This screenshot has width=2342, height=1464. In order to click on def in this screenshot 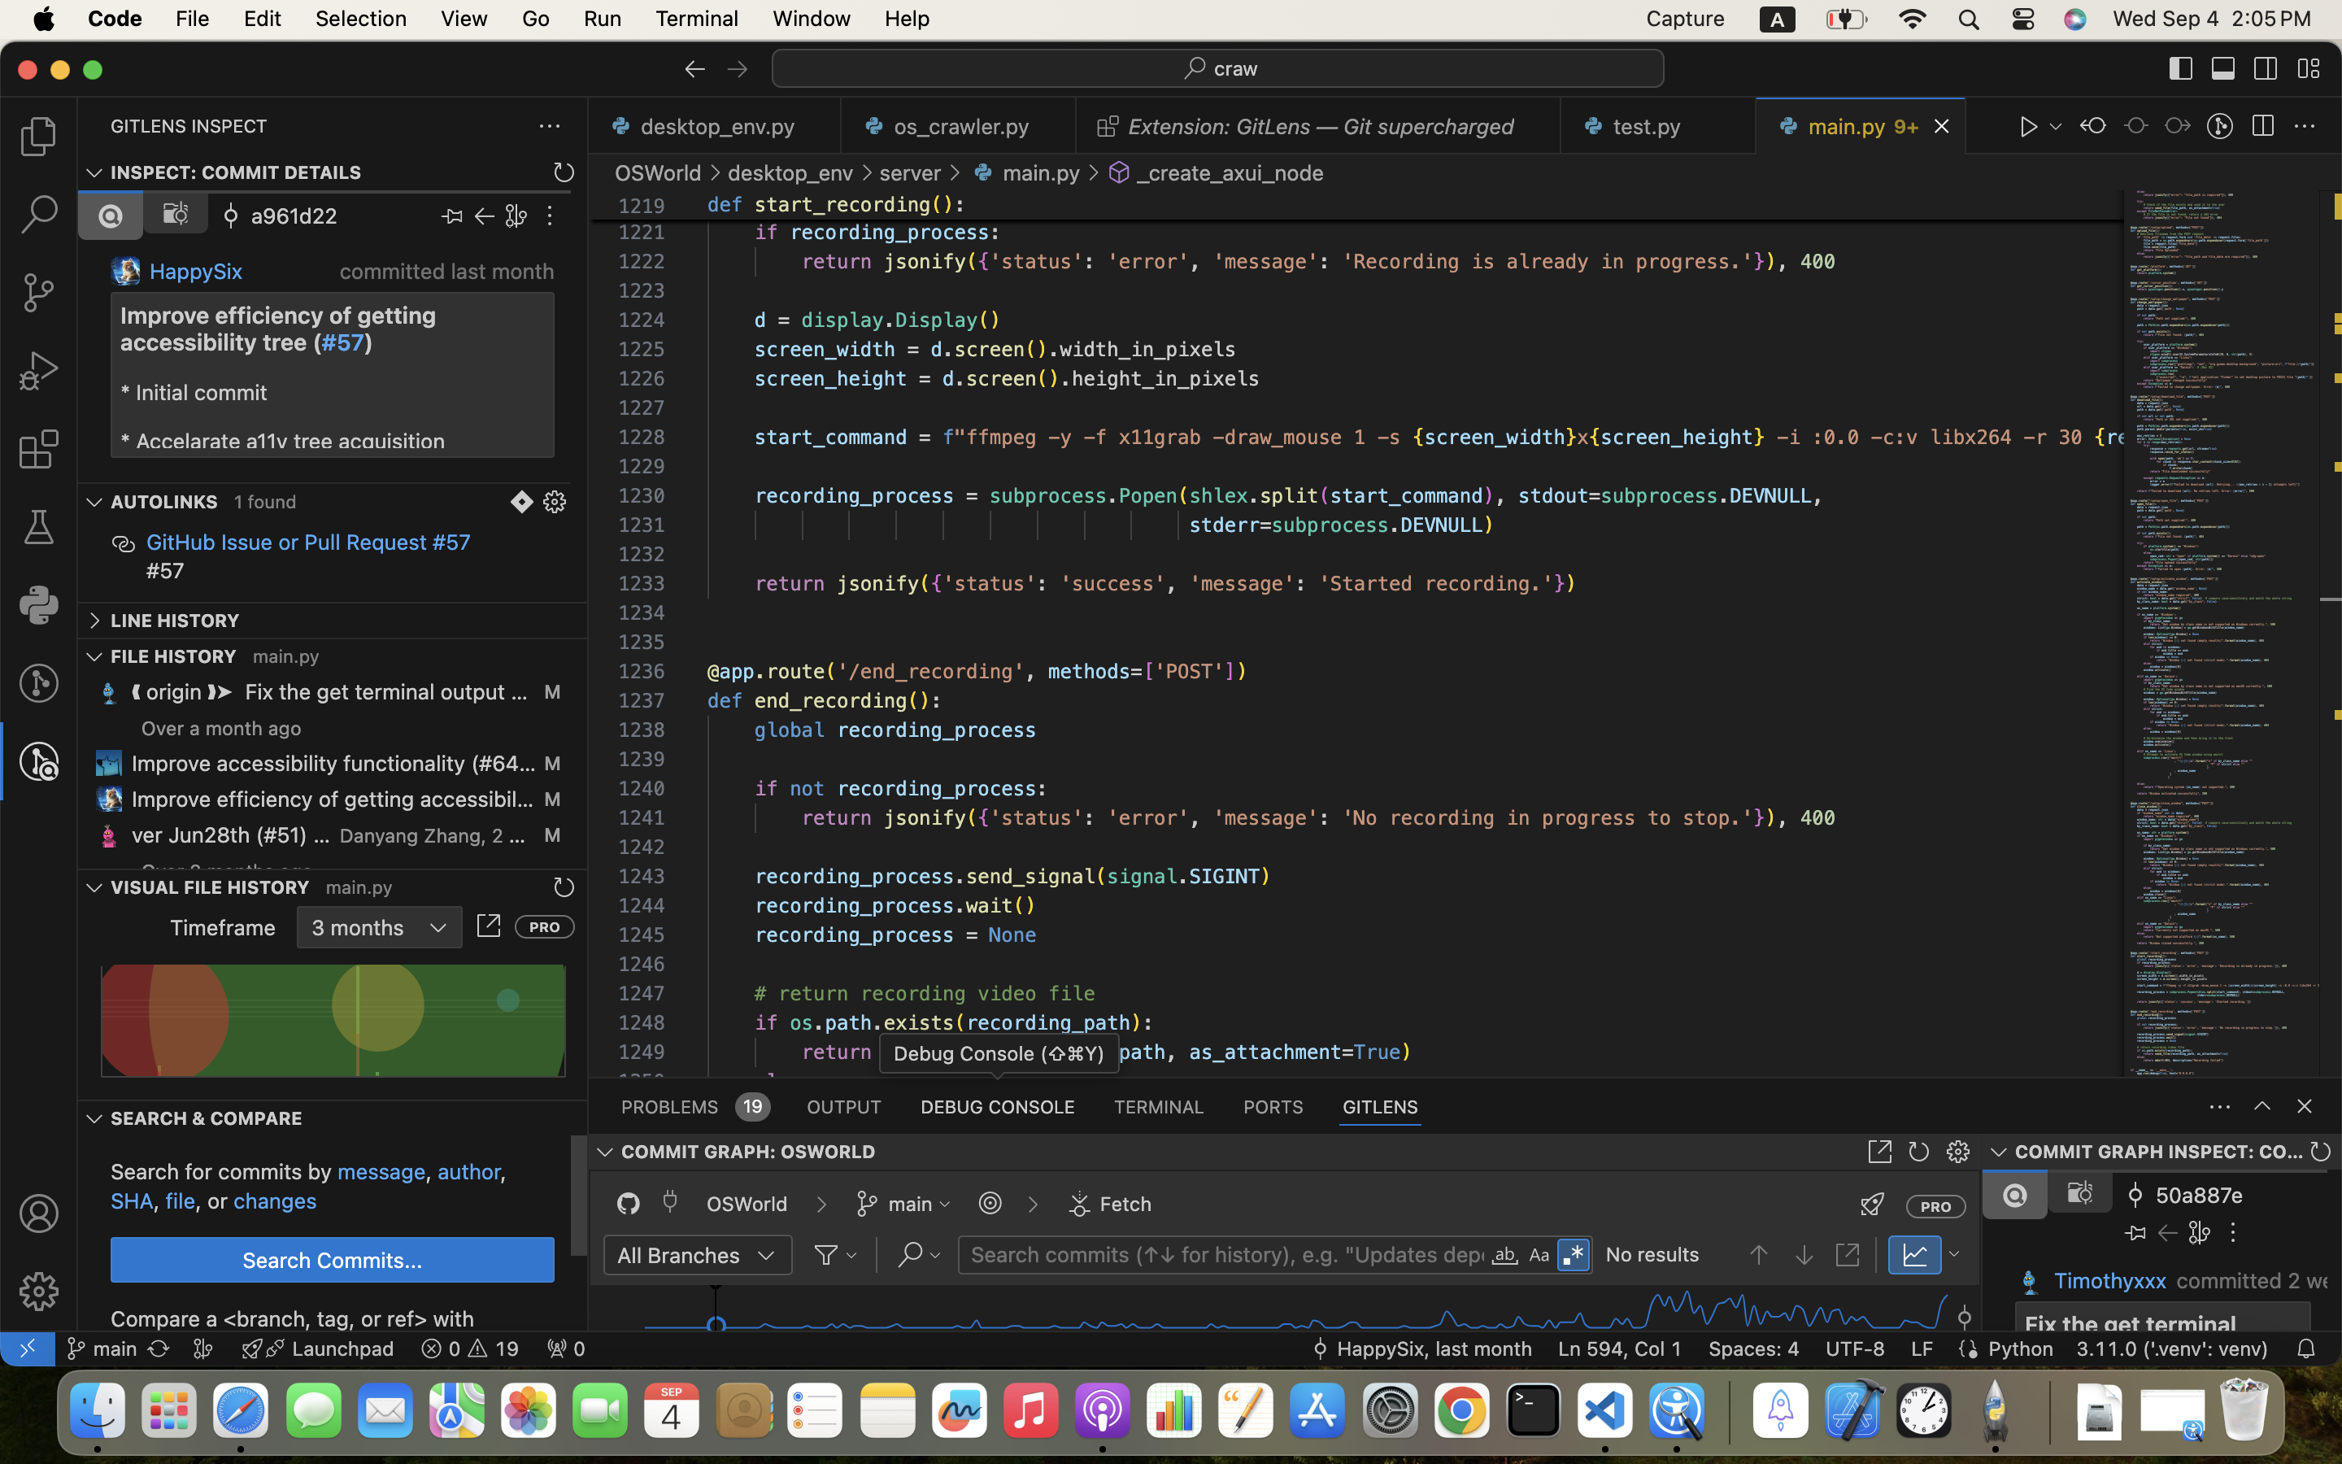, I will do `click(725, 205)`.